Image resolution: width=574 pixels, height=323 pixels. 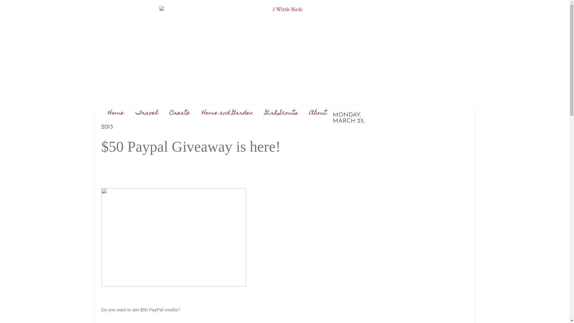 What do you see at coordinates (147, 113) in the screenshot?
I see `Travel` at bounding box center [147, 113].